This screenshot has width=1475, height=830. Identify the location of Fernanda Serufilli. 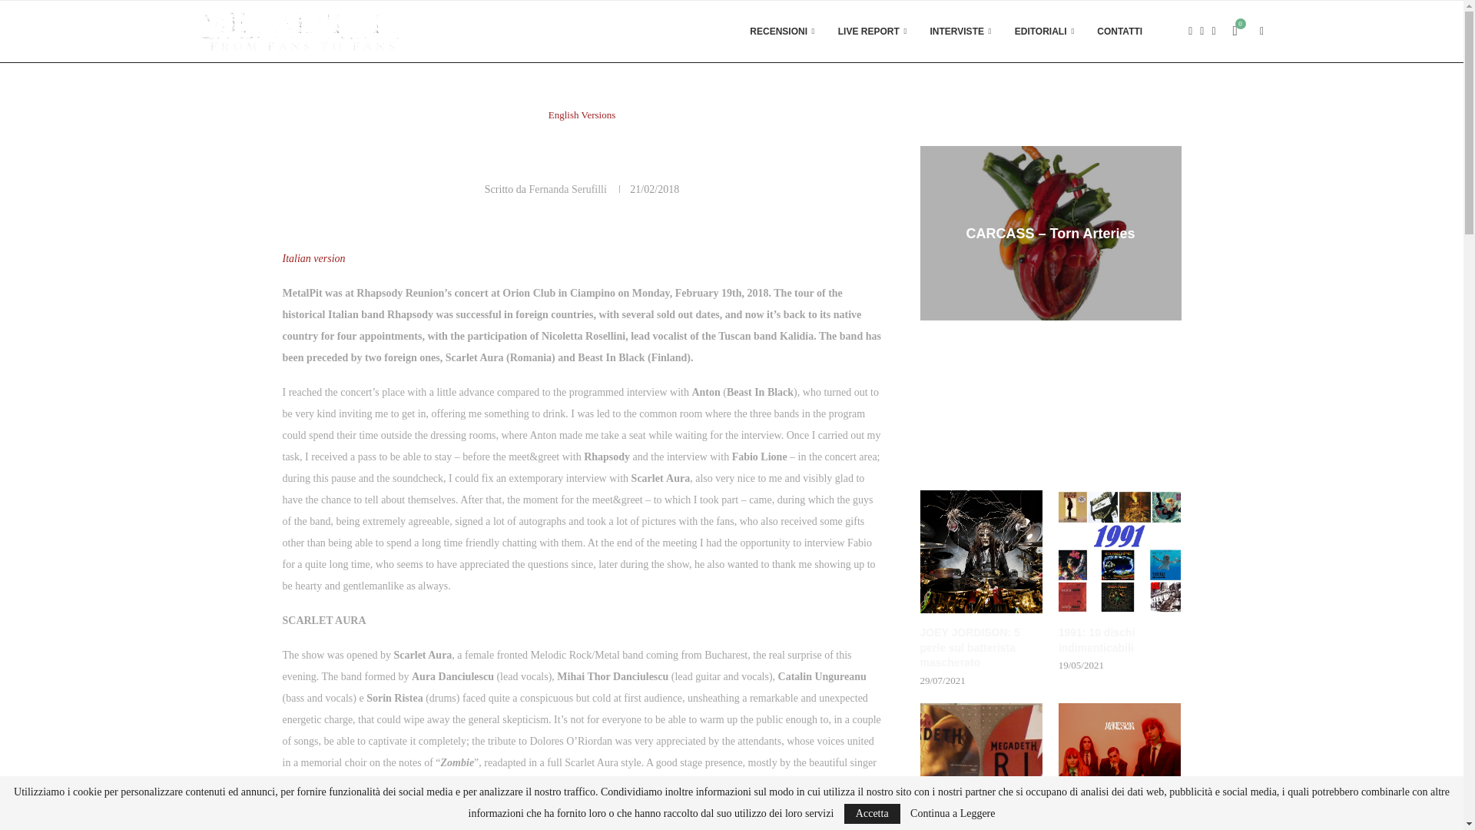
(567, 189).